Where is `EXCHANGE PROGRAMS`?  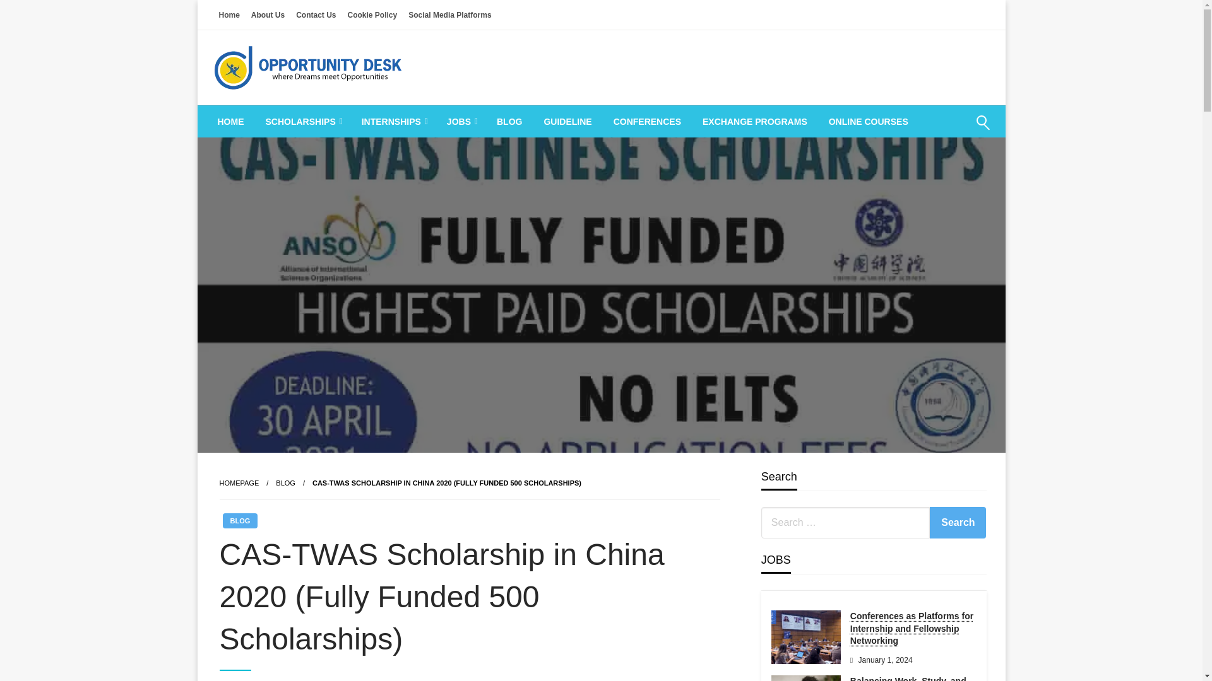
EXCHANGE PROGRAMS is located at coordinates (755, 122).